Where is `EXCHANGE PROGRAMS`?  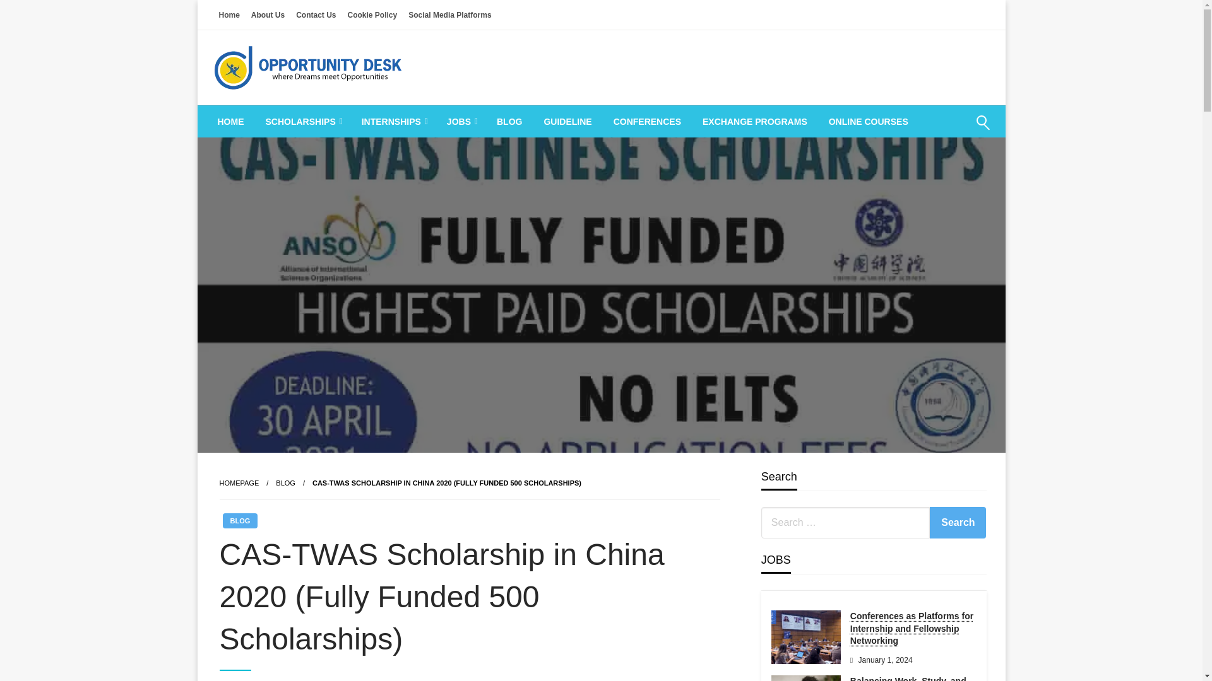
EXCHANGE PROGRAMS is located at coordinates (755, 122).